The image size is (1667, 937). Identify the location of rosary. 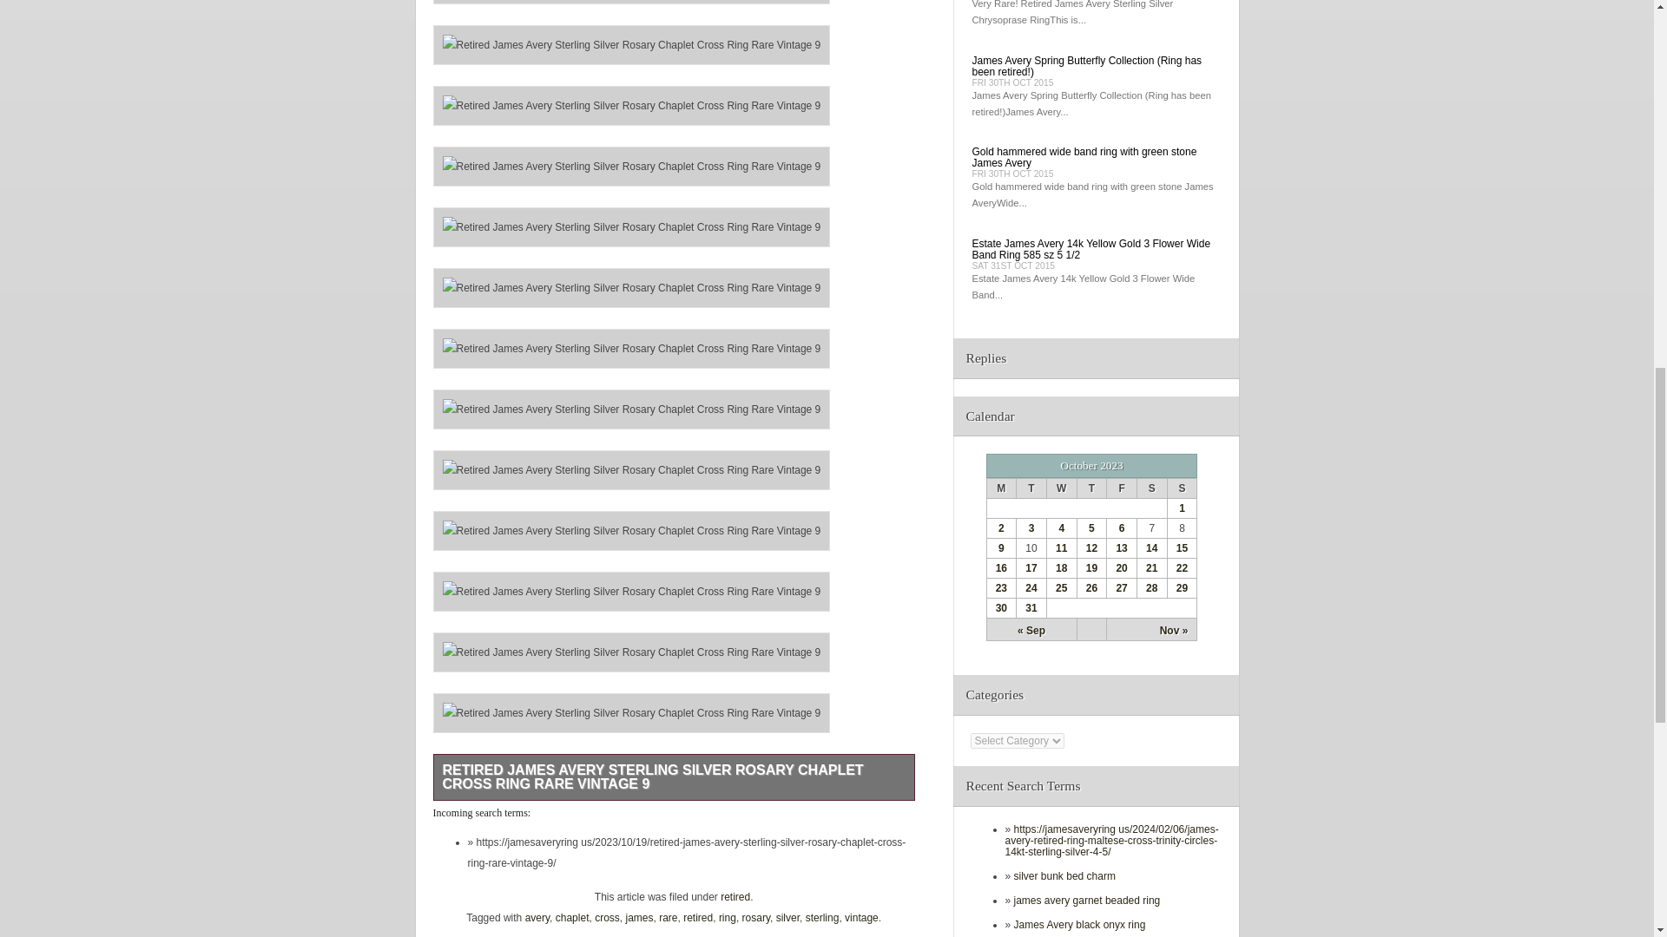
(755, 917).